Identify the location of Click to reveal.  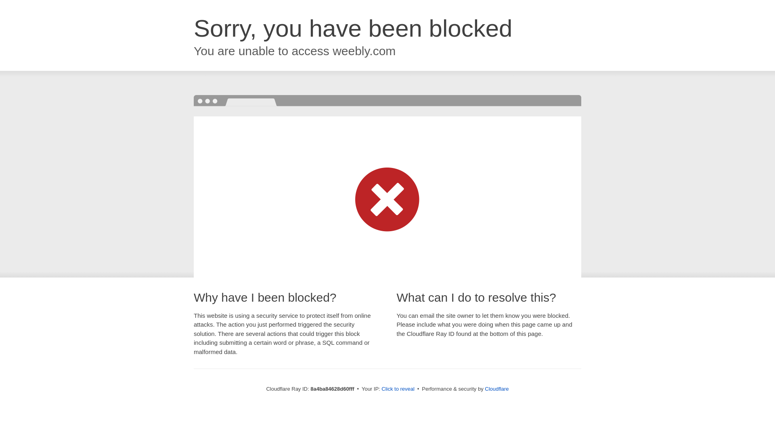
(398, 389).